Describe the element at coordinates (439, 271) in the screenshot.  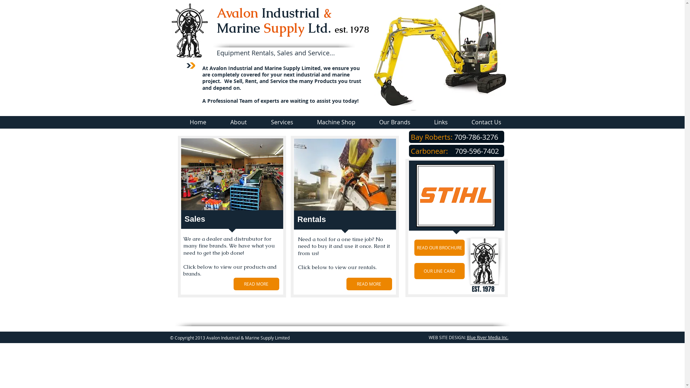
I see `OUR LINE CARD` at that location.